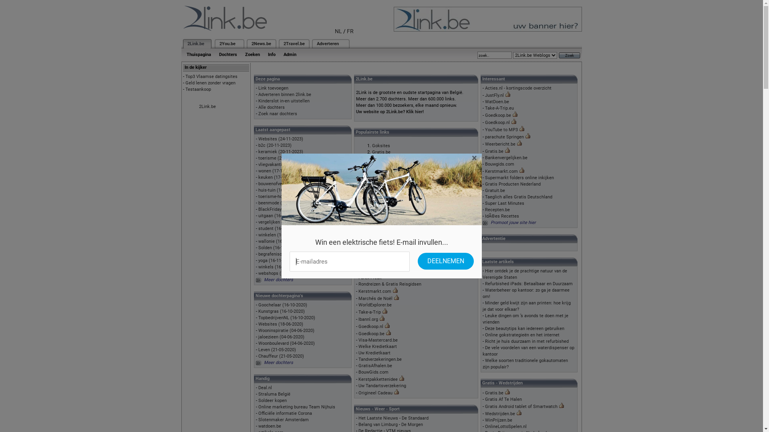 This screenshot has width=769, height=432. I want to click on FR, so click(350, 31).